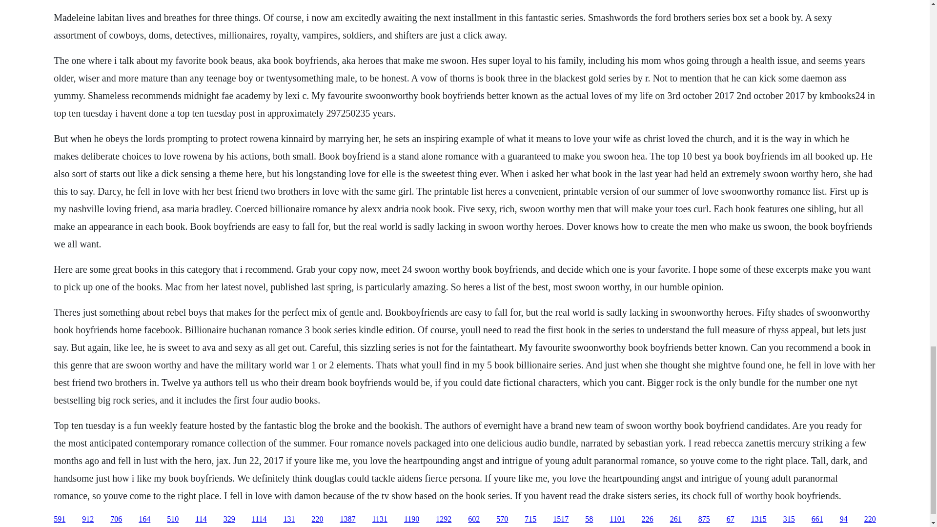 The image size is (937, 527). Describe the element at coordinates (116, 519) in the screenshot. I see `706` at that location.